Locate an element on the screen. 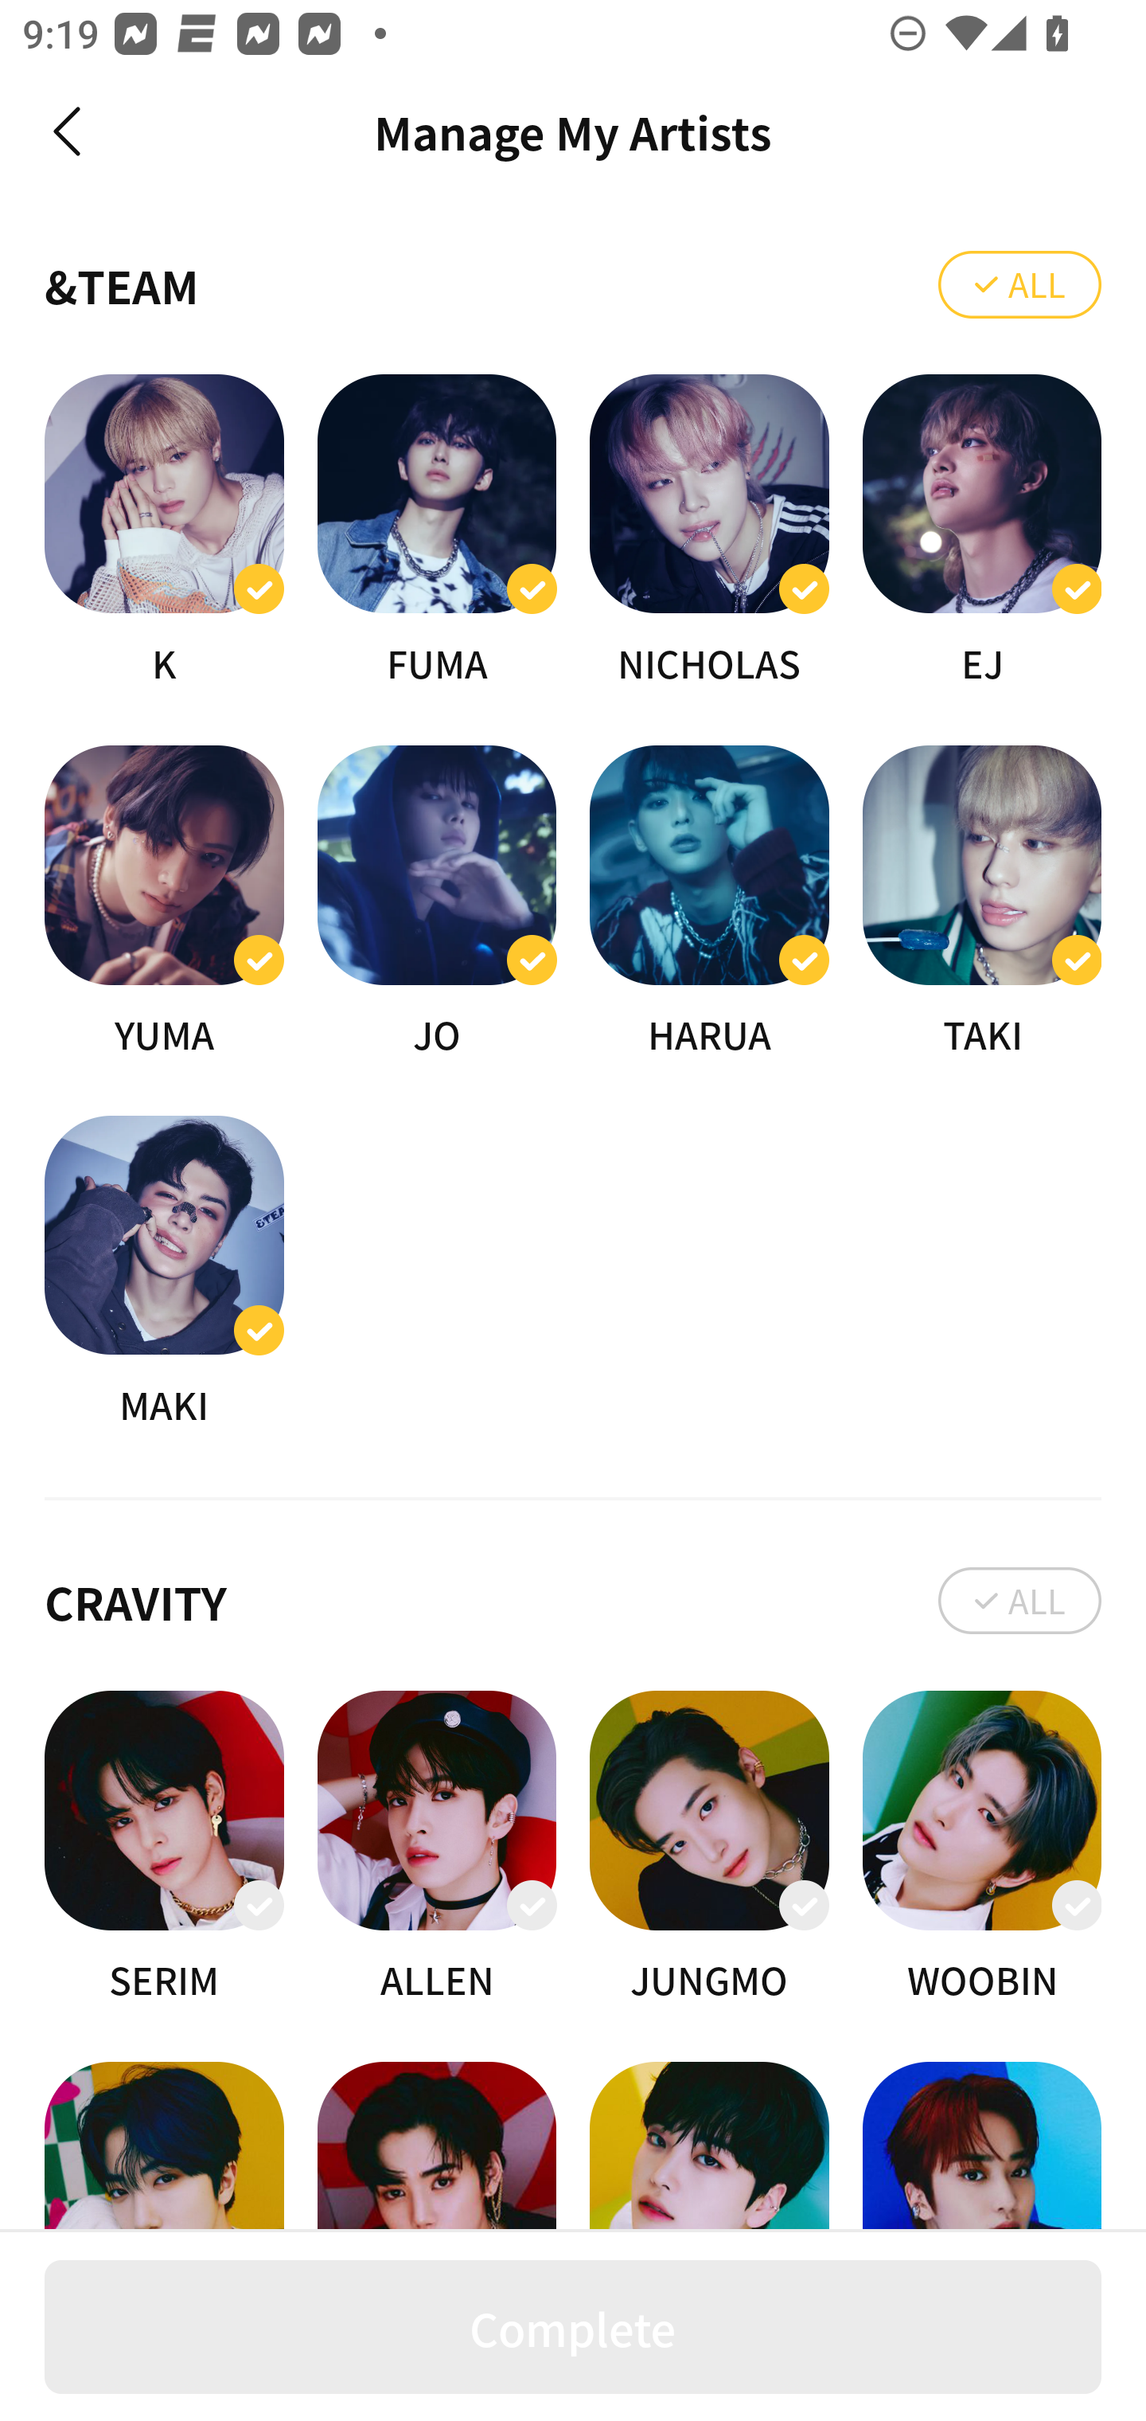  ALLEN is located at coordinates (436, 1848).